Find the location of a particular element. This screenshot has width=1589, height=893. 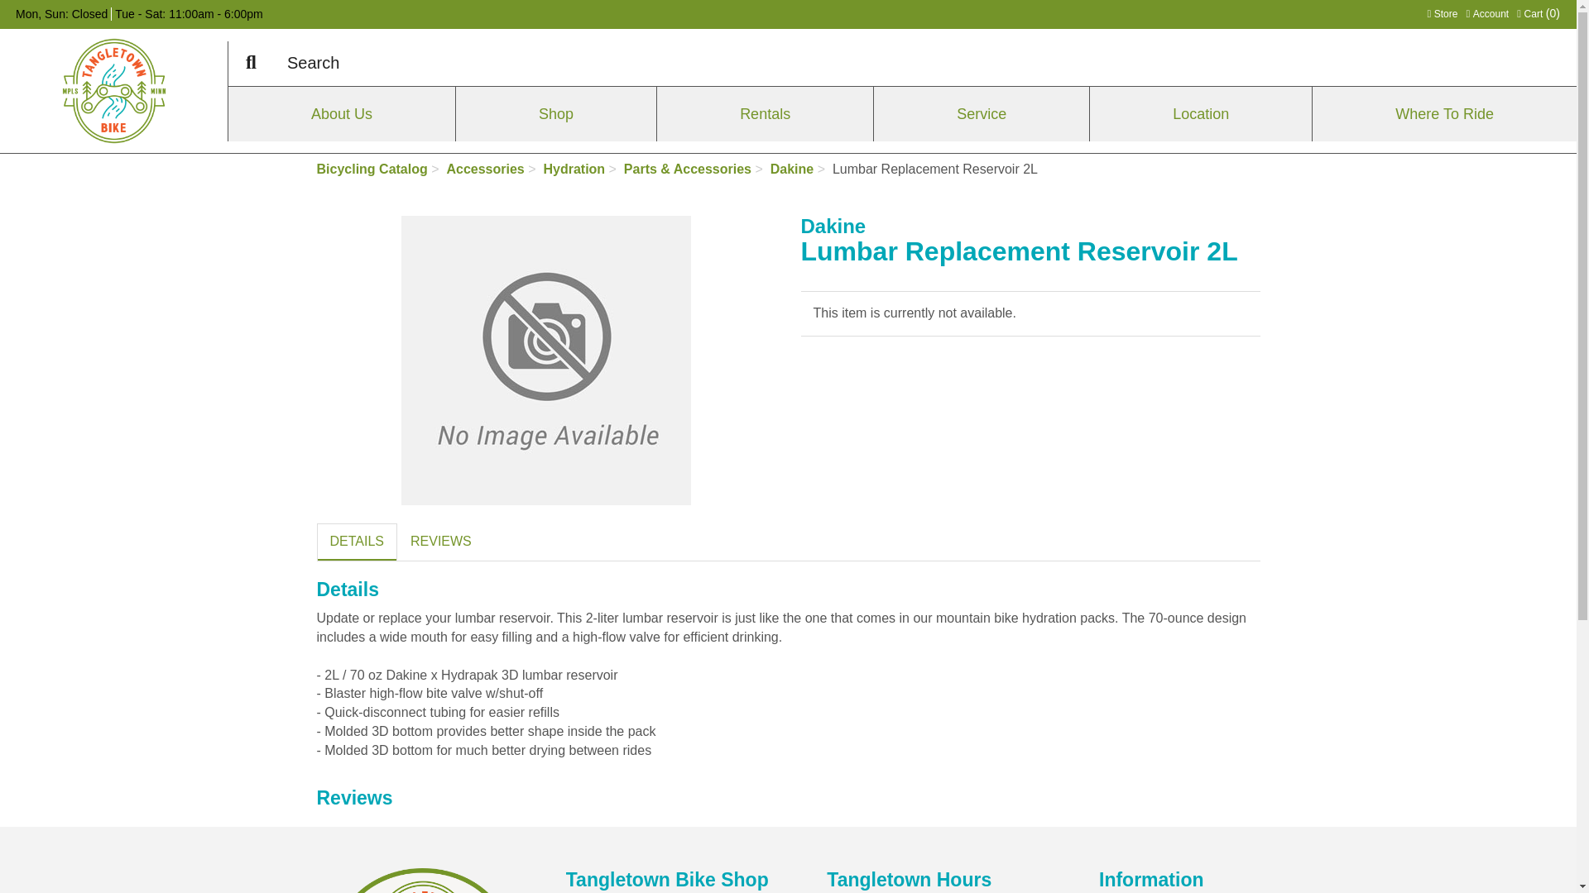

Tangletown Bike Shop Home Page is located at coordinates (113, 91).